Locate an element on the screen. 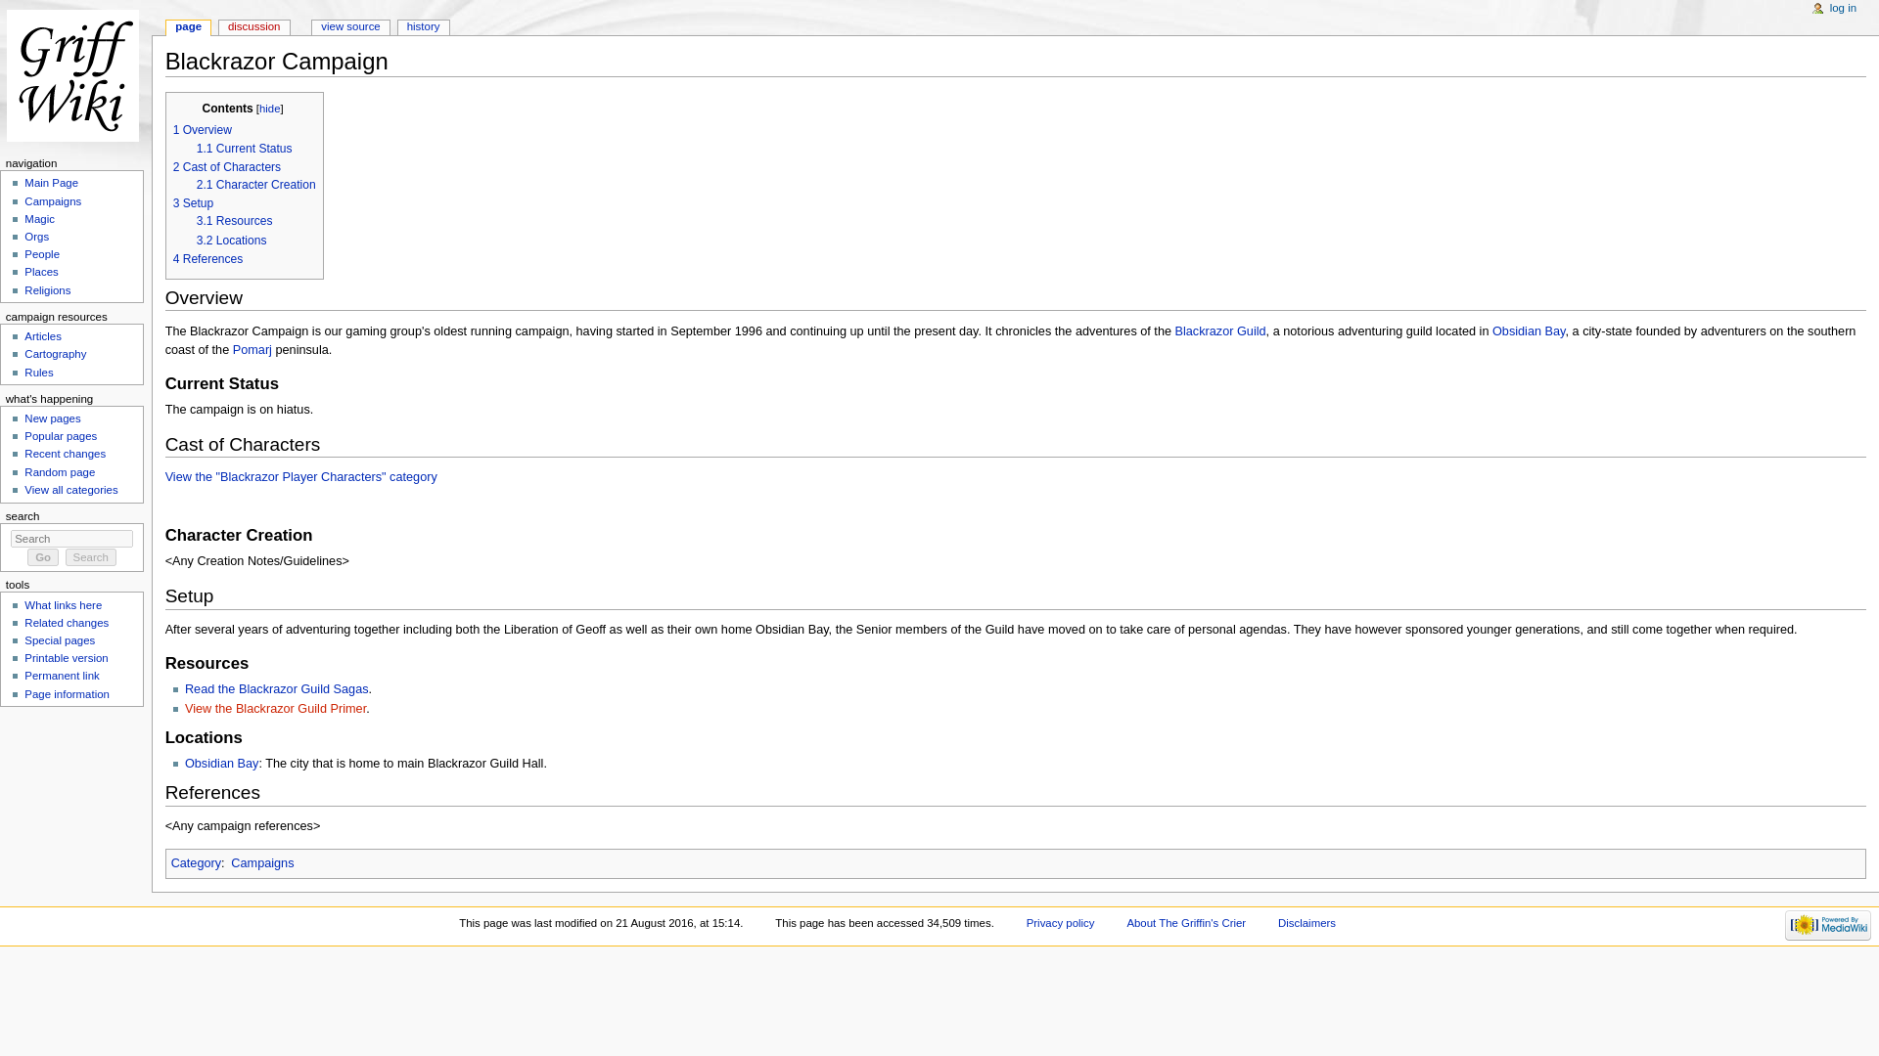 This screenshot has height=1056, width=1879. People is located at coordinates (41, 253).